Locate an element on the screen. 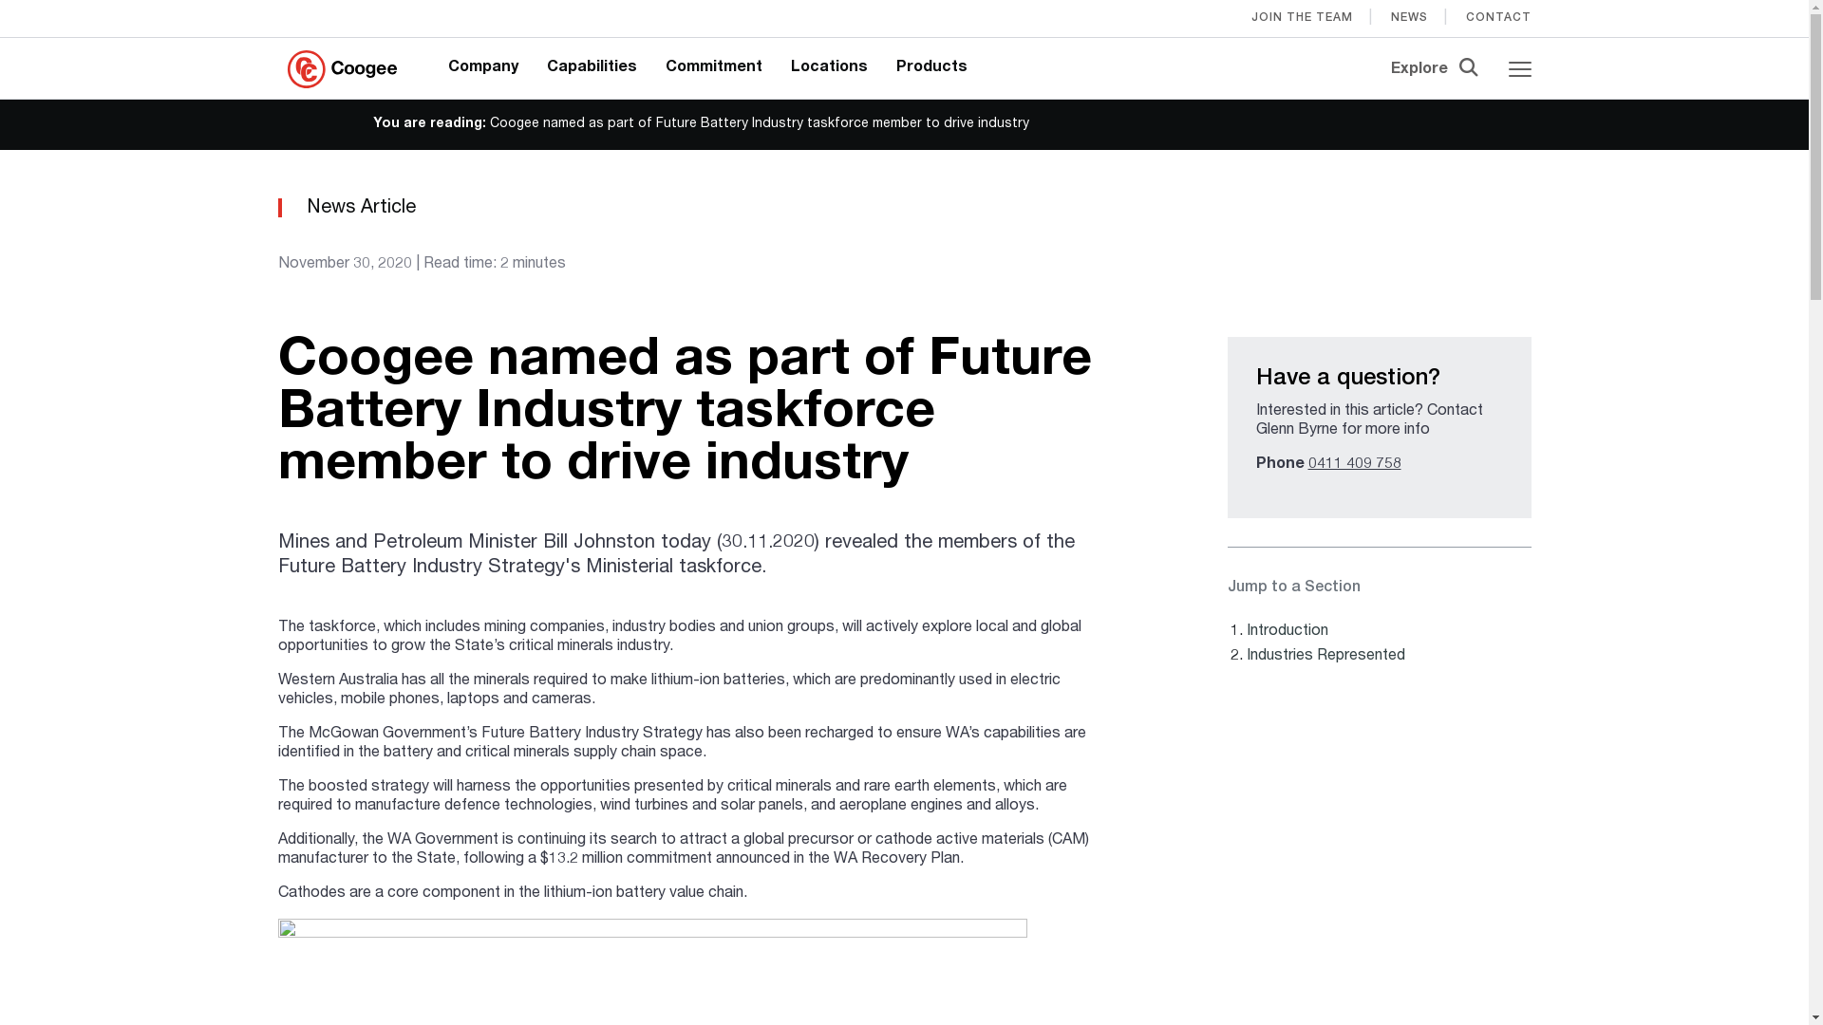 The image size is (1823, 1025). JOIN THE TEAM is located at coordinates (1303, 18).